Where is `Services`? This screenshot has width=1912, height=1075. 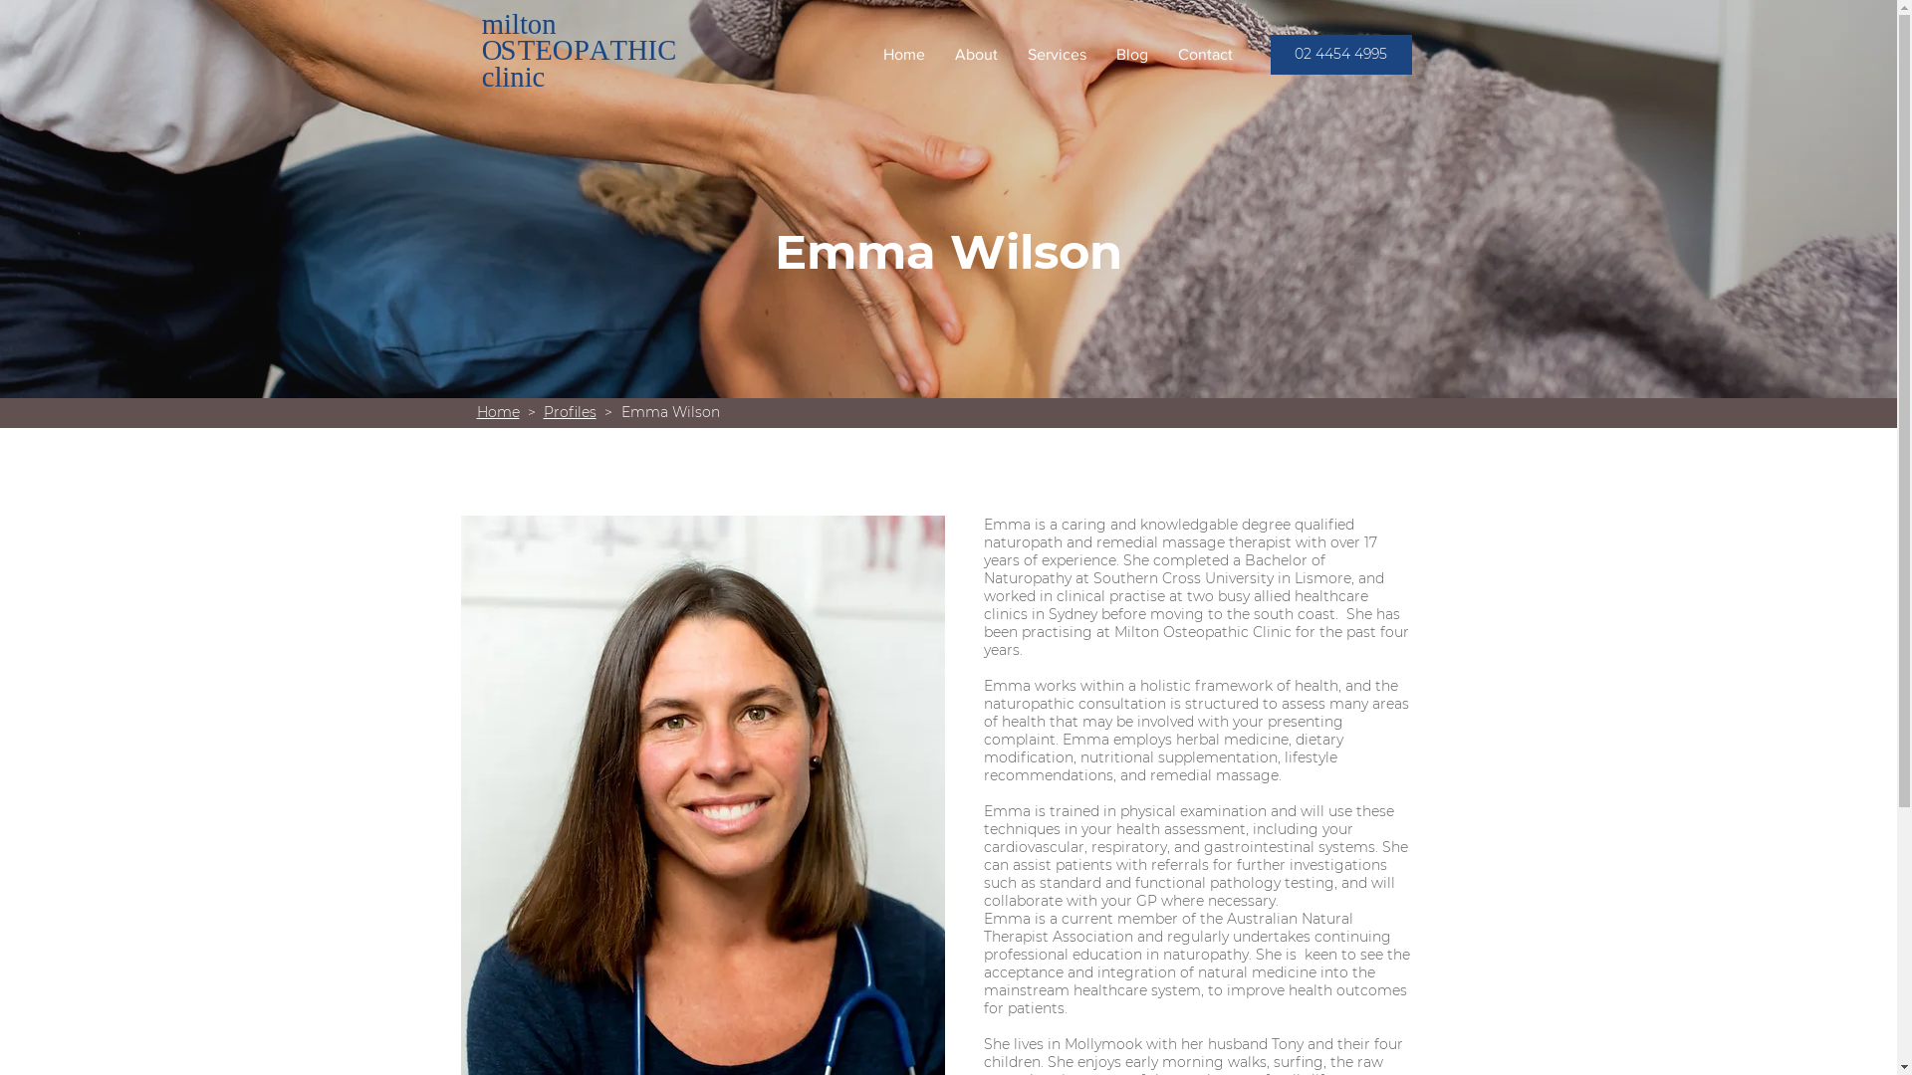 Services is located at coordinates (1056, 55).